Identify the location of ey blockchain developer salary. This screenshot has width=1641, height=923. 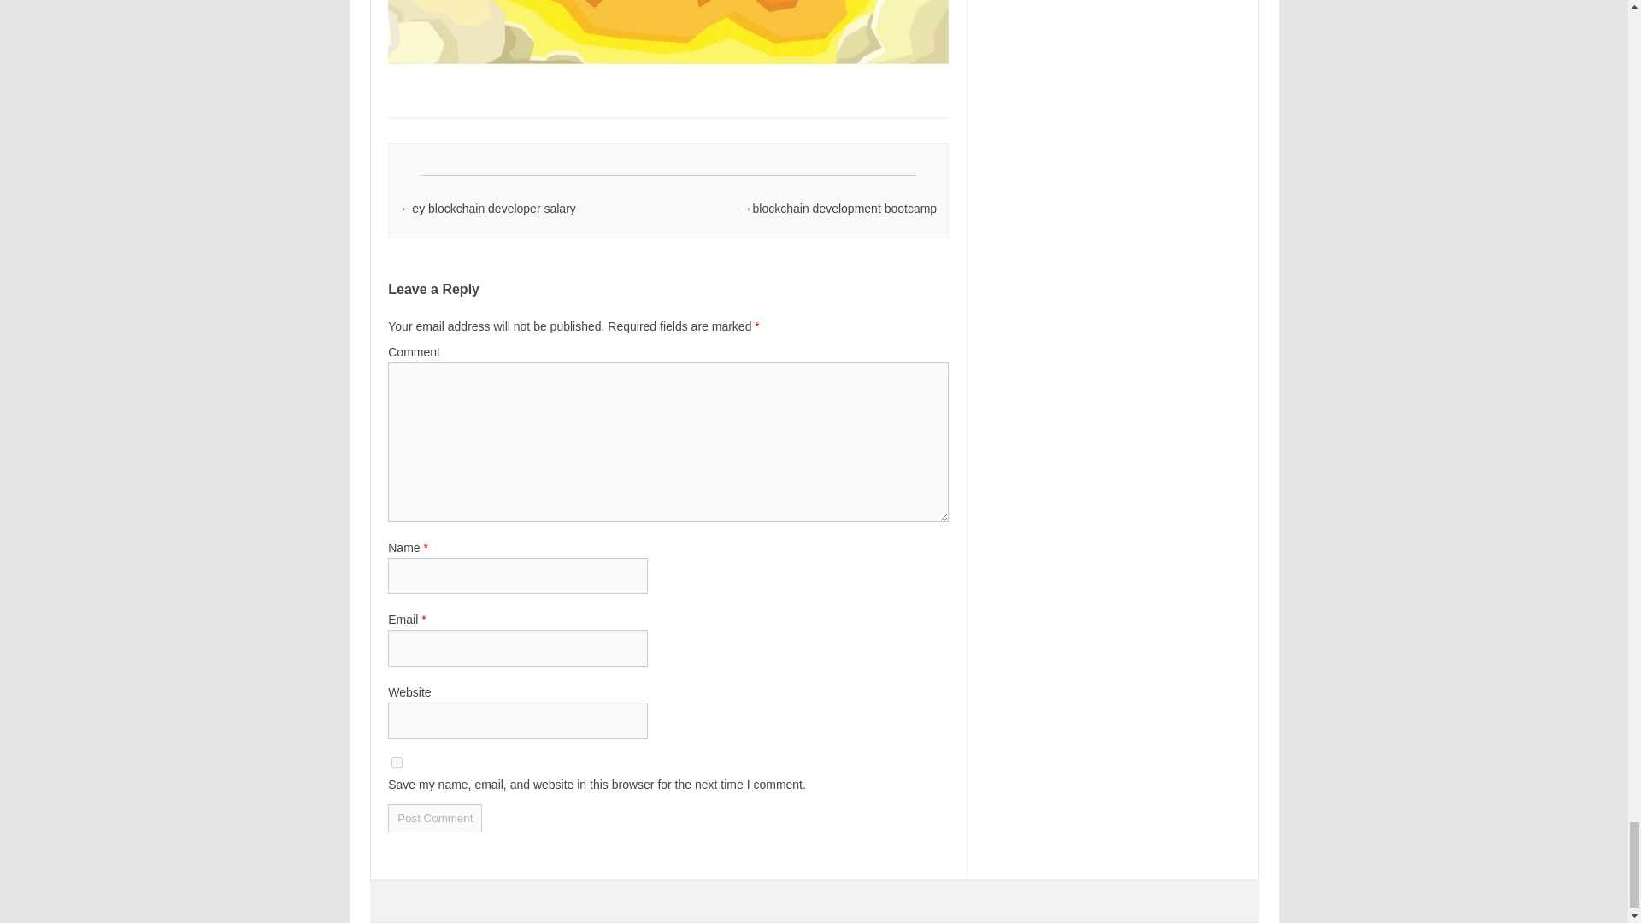
(493, 209).